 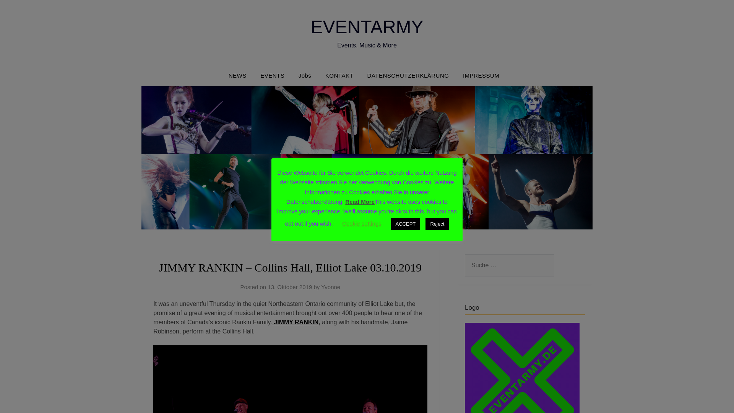 What do you see at coordinates (305, 75) in the screenshot?
I see `Jobs` at bounding box center [305, 75].